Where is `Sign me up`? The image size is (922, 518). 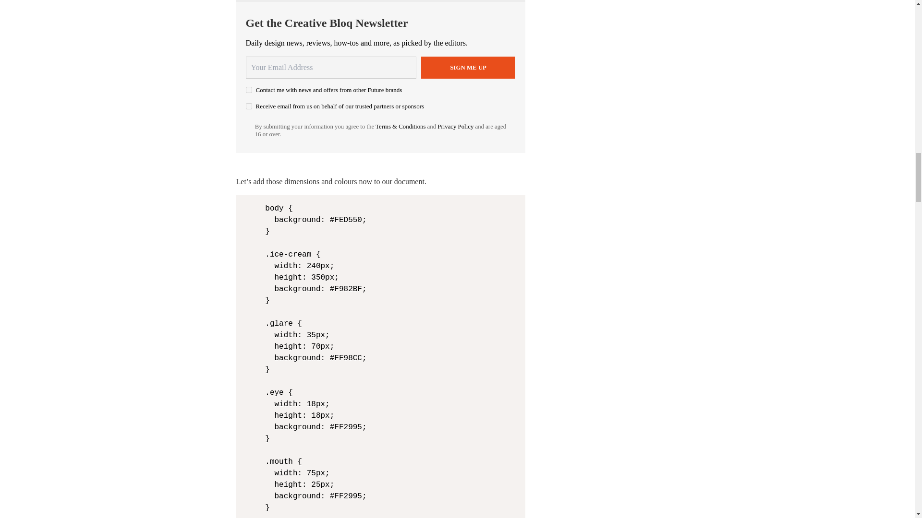
Sign me up is located at coordinates (468, 67).